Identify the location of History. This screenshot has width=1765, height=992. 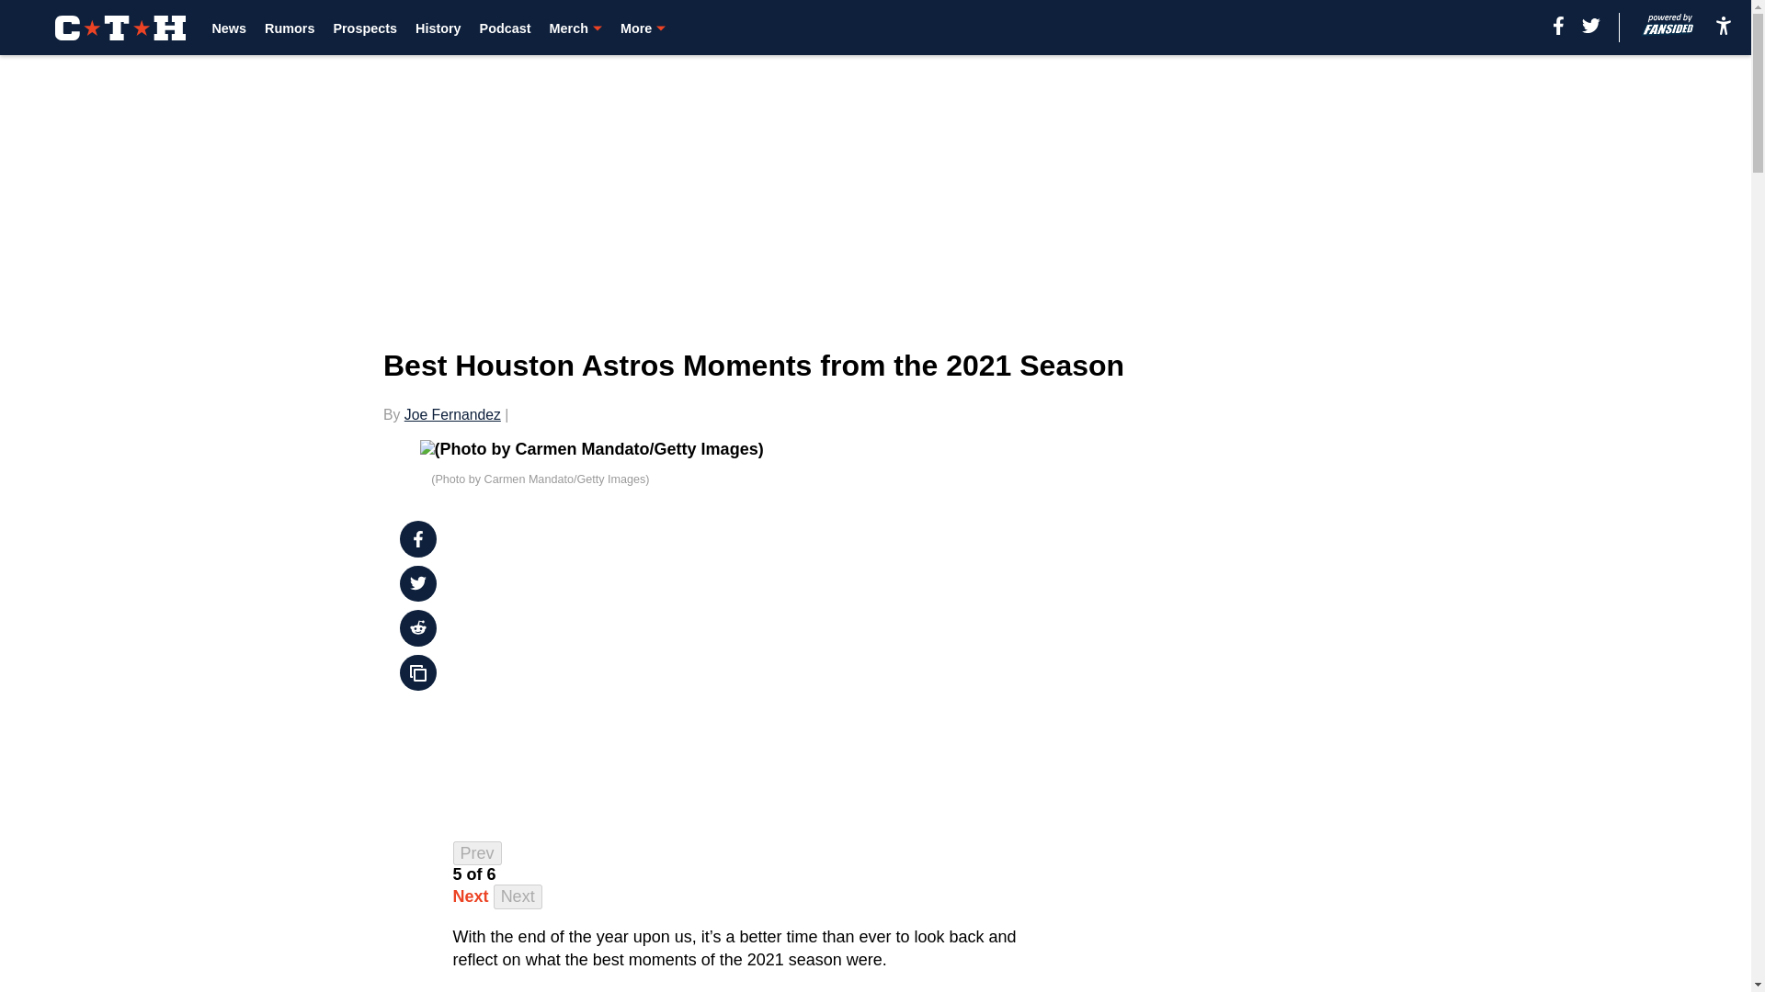
(438, 28).